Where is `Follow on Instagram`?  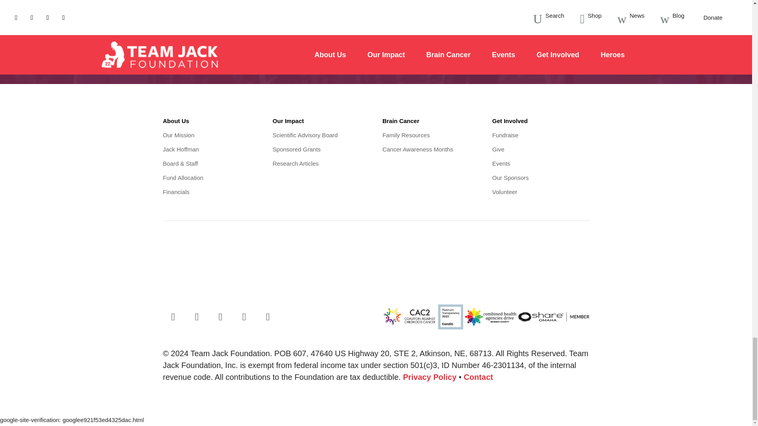 Follow on Instagram is located at coordinates (221, 317).